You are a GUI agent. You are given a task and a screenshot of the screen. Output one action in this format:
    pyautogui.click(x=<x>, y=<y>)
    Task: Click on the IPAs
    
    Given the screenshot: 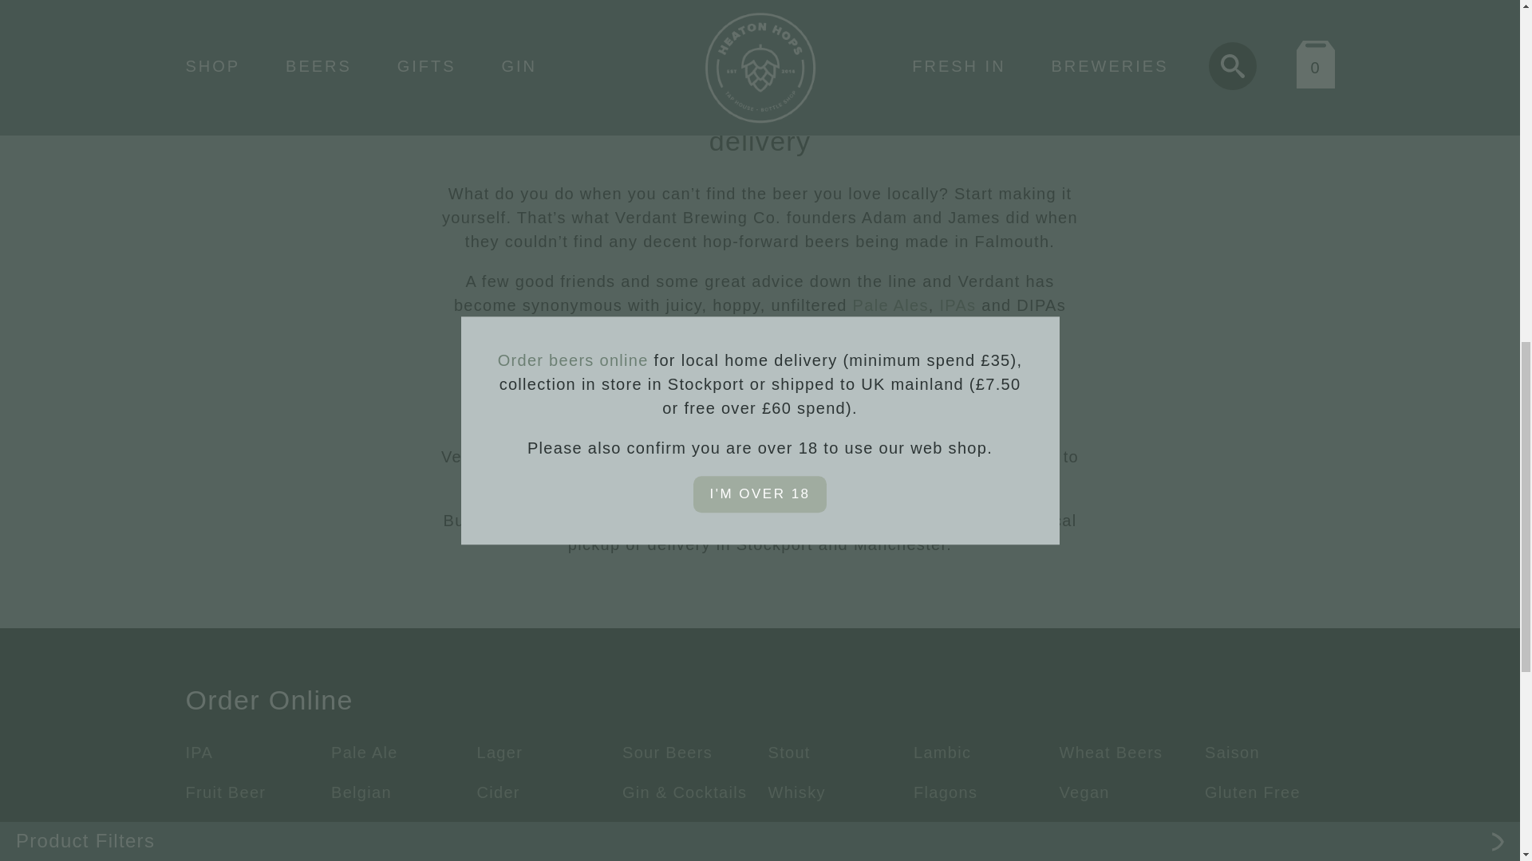 What is the action you would take?
    pyautogui.click(x=958, y=305)
    